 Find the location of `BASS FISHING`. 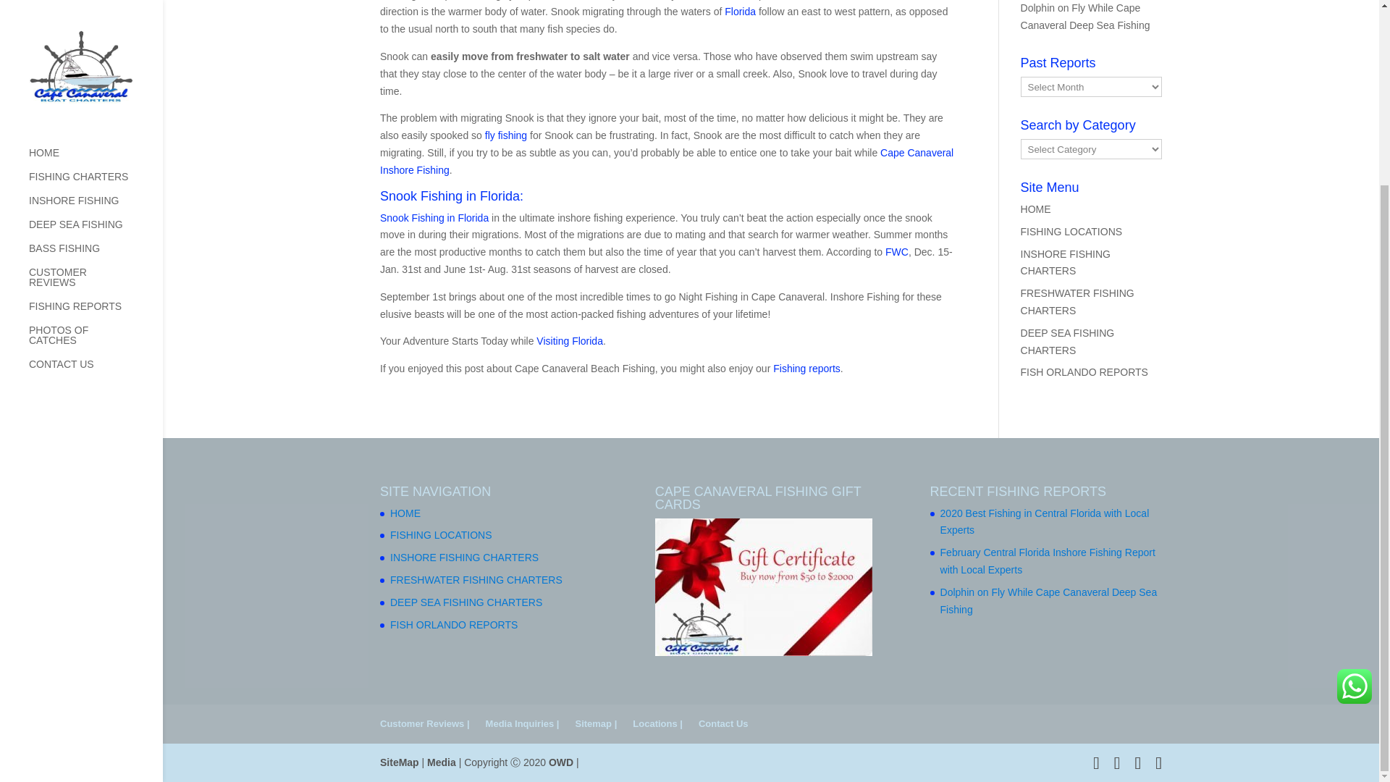

BASS FISHING is located at coordinates (96, 22).